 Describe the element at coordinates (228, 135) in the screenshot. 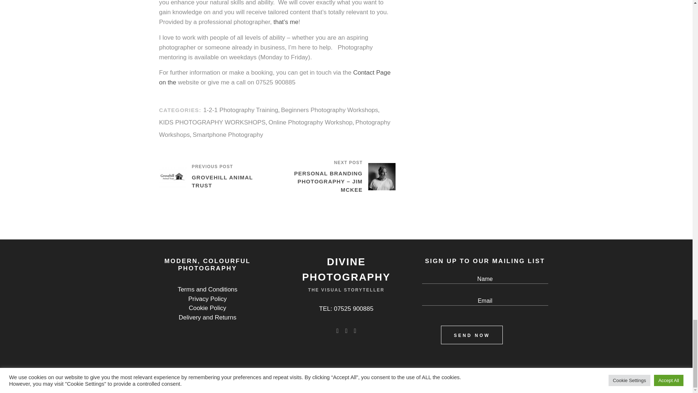

I see `Smartphone Photography` at that location.